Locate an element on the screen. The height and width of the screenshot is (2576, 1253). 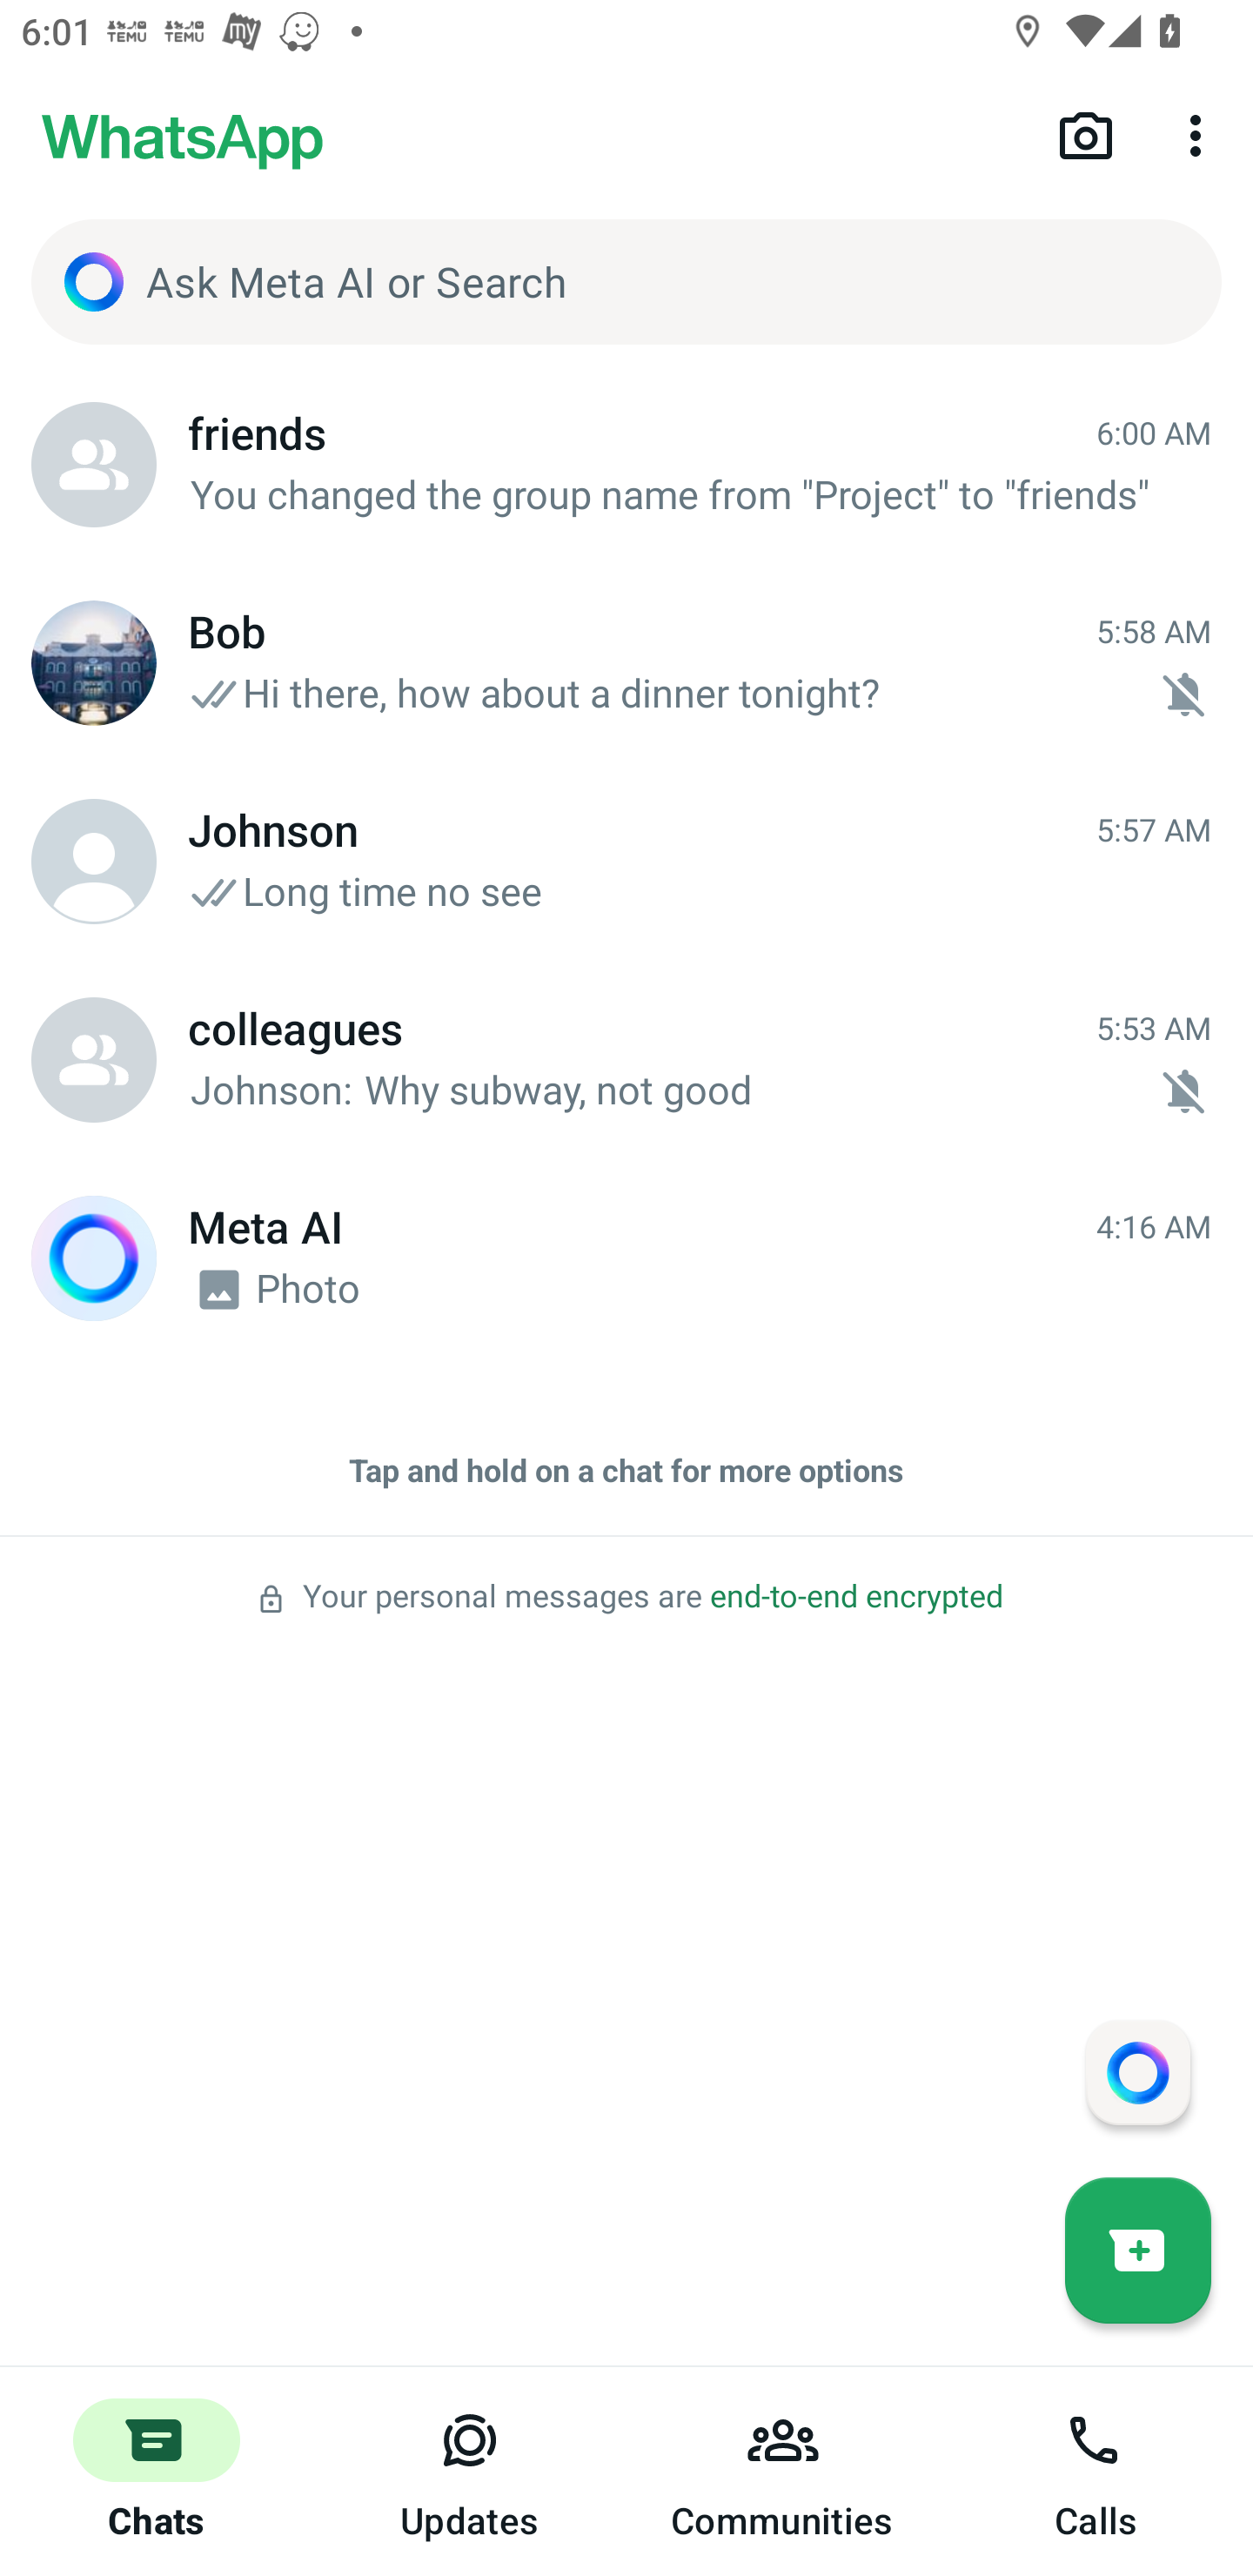
Bob is located at coordinates (94, 663).